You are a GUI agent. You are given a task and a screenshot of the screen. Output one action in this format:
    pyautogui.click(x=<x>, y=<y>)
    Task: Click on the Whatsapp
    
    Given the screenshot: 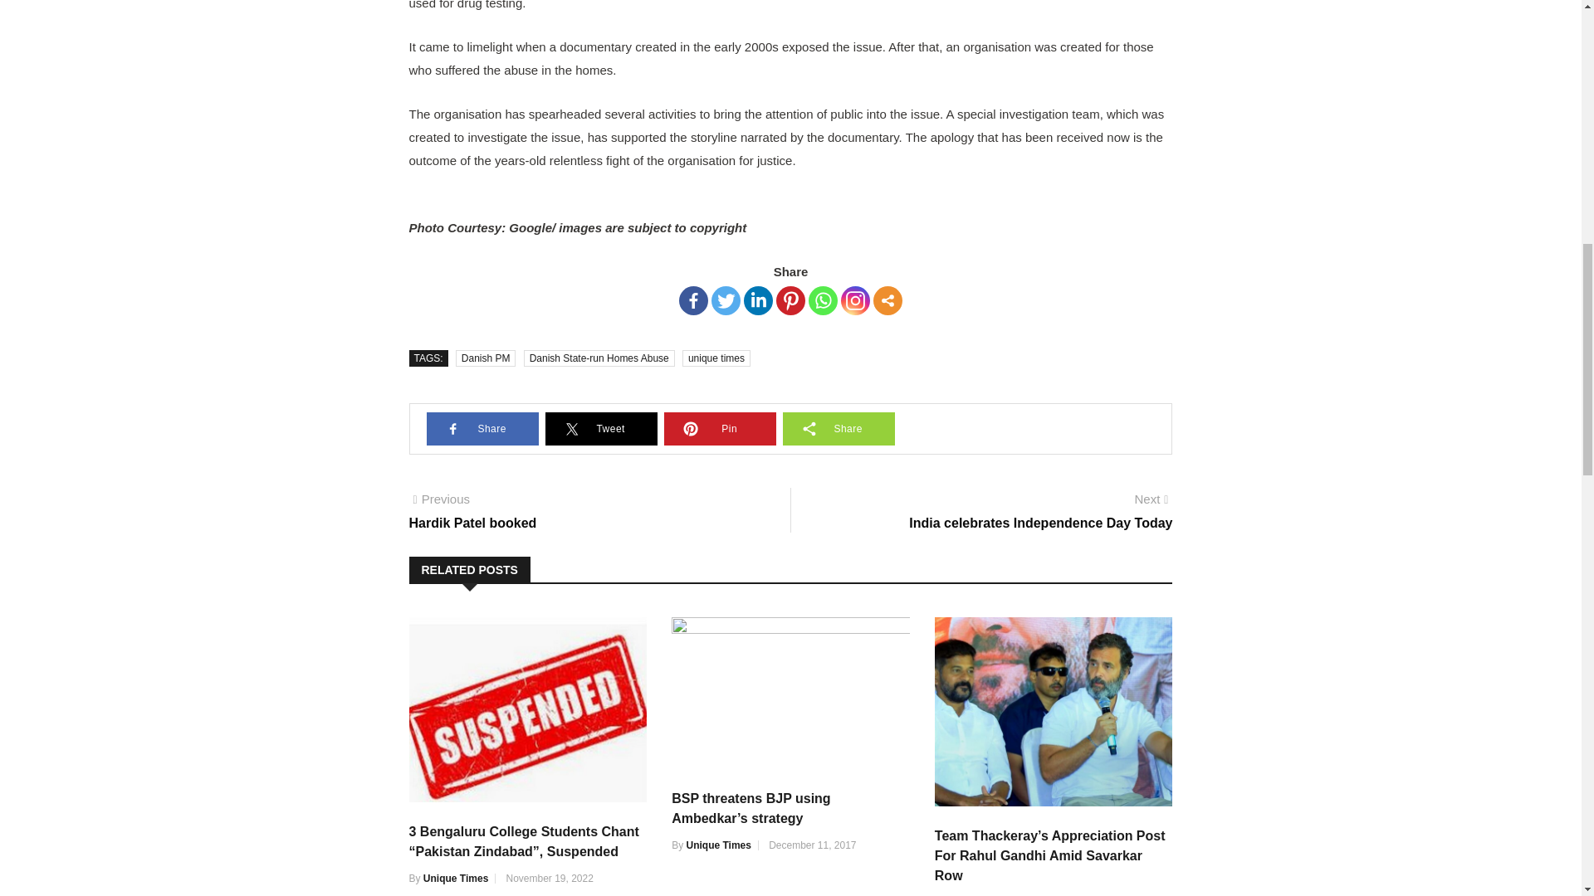 What is the action you would take?
    pyautogui.click(x=823, y=300)
    